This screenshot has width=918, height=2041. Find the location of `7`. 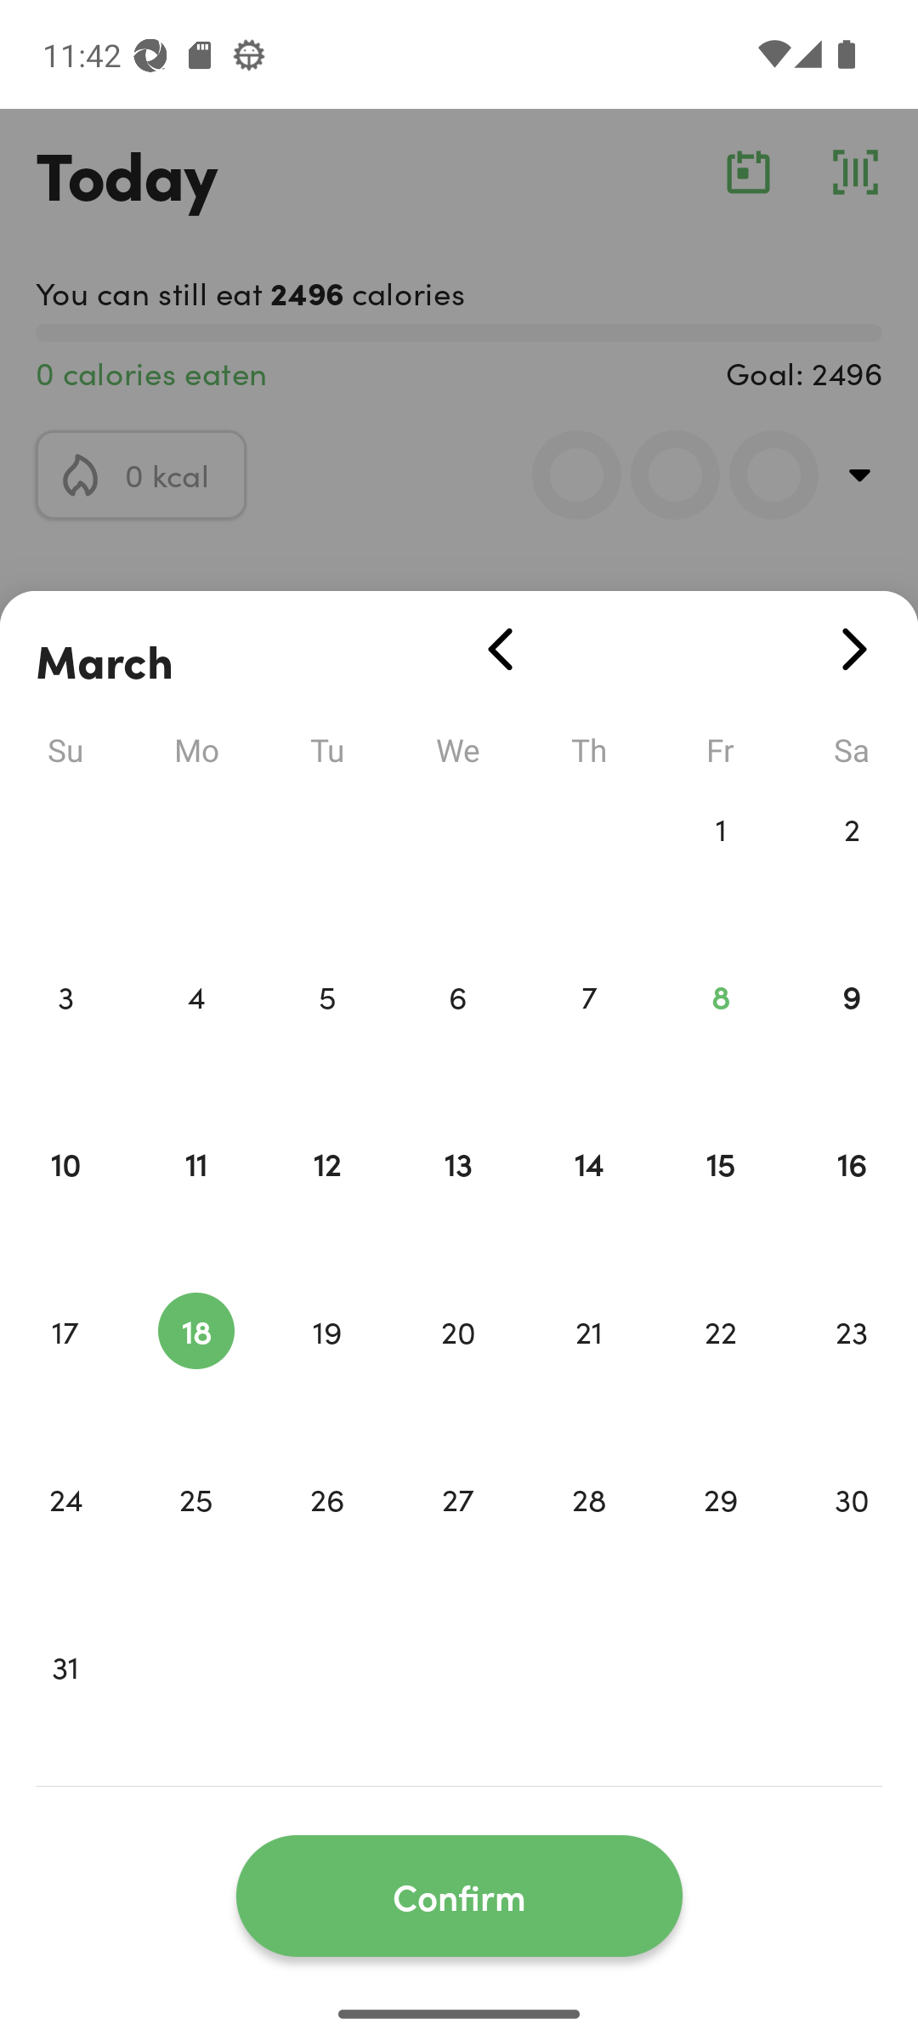

7 is located at coordinates (589, 1032).